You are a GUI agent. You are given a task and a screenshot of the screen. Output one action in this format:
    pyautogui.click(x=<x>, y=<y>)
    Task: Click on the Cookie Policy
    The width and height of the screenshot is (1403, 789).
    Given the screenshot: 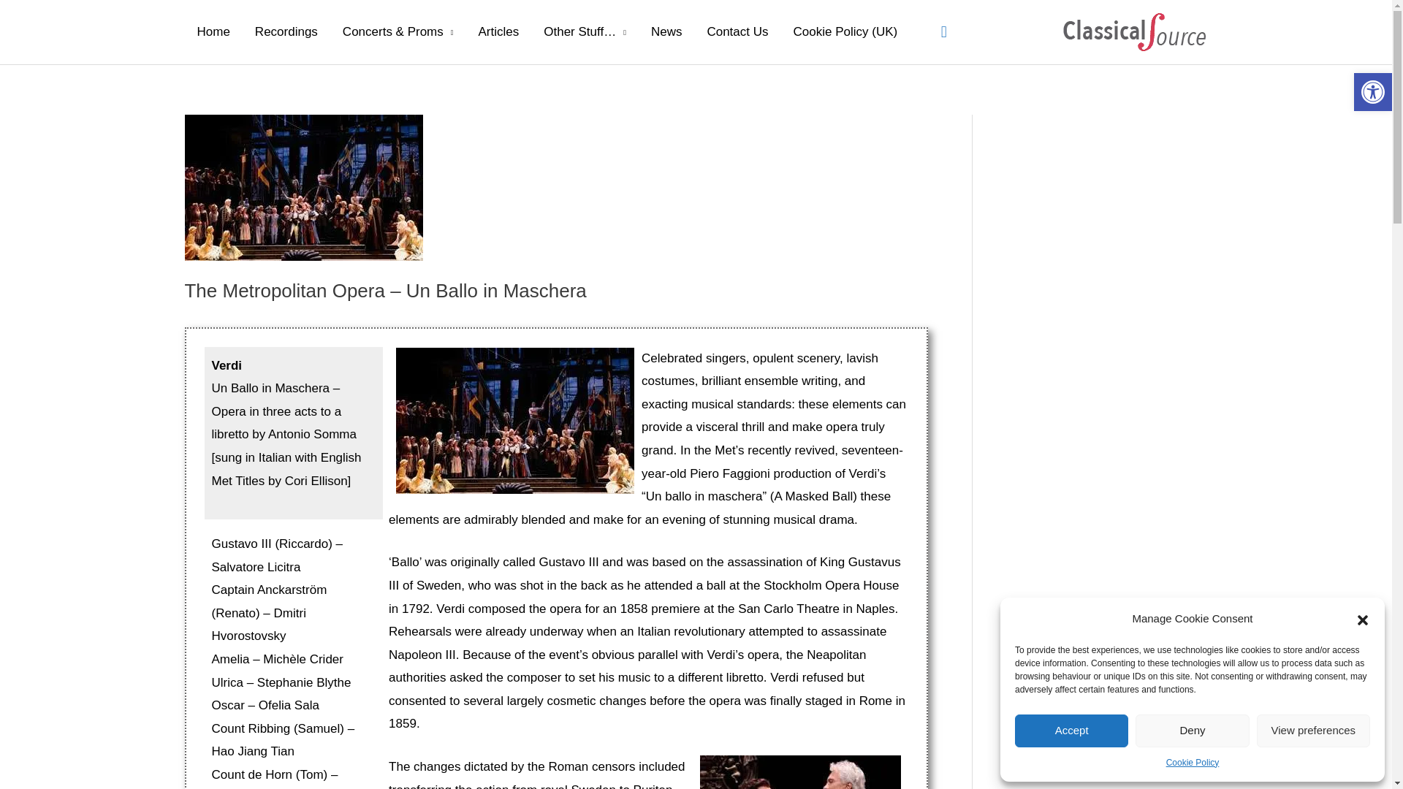 What is the action you would take?
    pyautogui.click(x=1193, y=763)
    